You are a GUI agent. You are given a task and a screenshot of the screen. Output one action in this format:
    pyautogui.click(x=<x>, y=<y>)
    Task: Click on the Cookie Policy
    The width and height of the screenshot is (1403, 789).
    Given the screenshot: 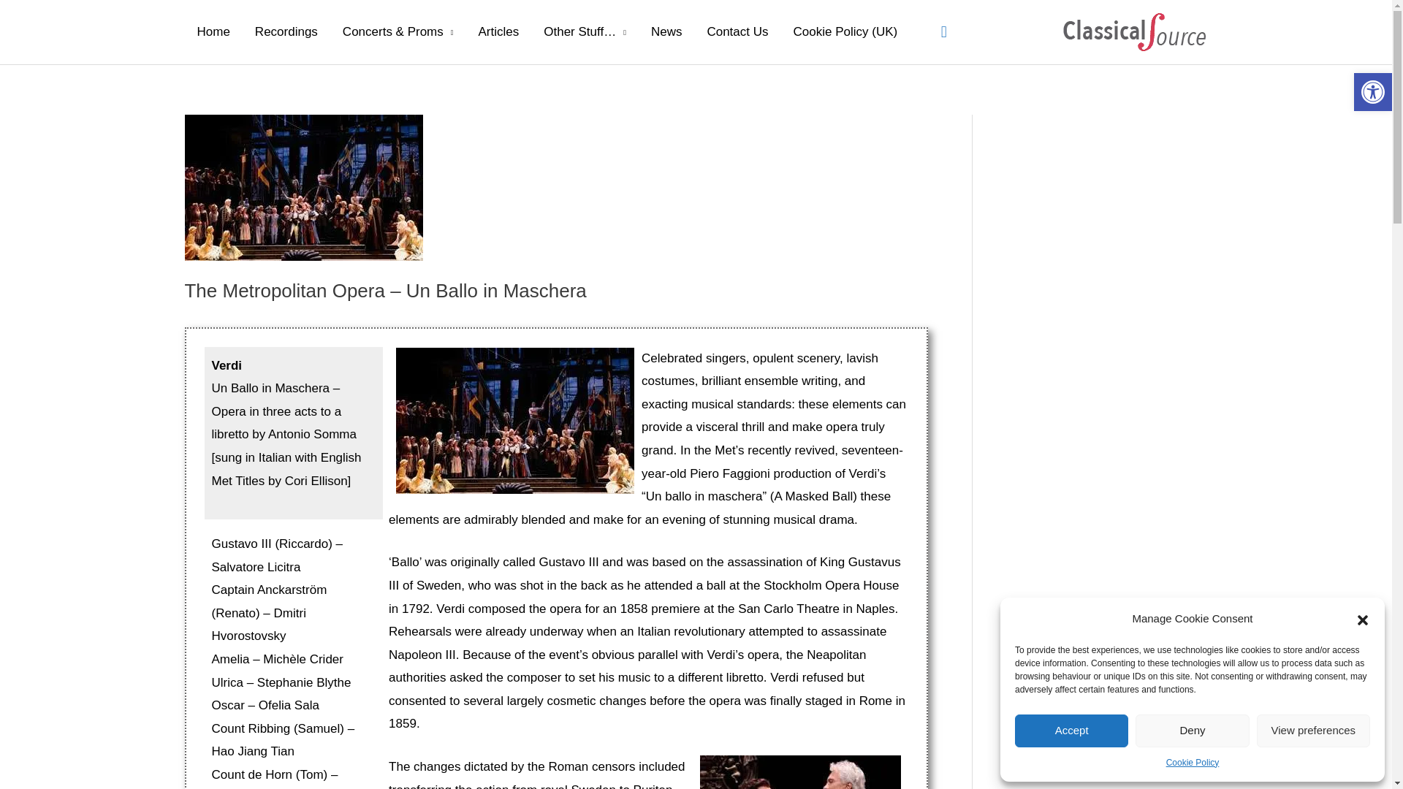 What is the action you would take?
    pyautogui.click(x=1193, y=763)
    